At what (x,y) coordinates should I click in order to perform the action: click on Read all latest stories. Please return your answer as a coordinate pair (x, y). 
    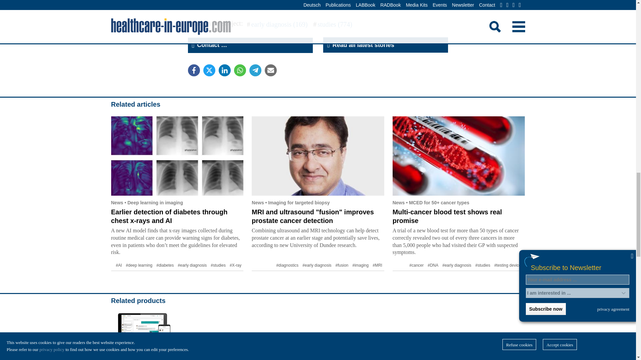
    Looking at the image, I should click on (385, 45).